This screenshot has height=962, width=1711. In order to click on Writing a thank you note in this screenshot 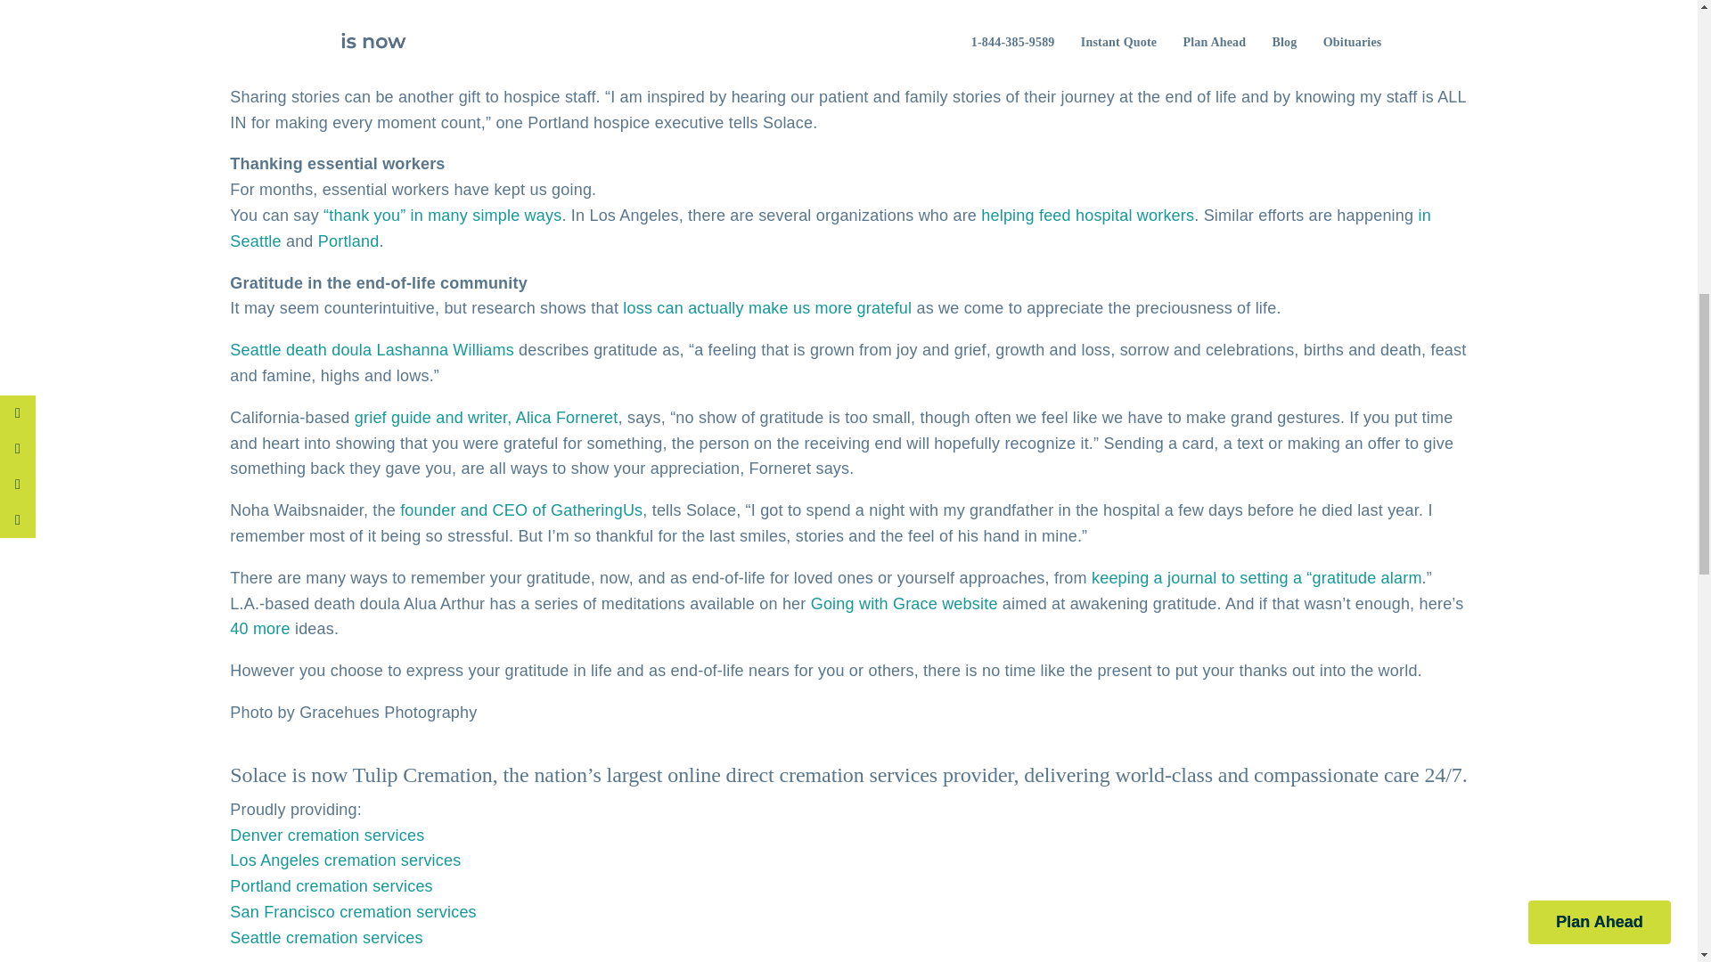, I will do `click(317, 29)`.